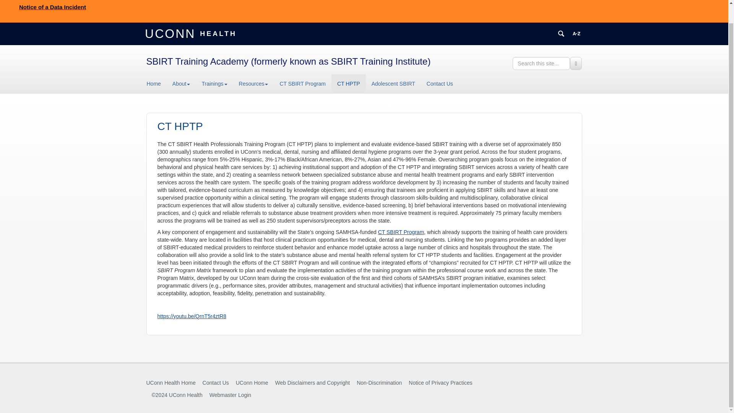  What do you see at coordinates (218, 33) in the screenshot?
I see `HEALTH` at bounding box center [218, 33].